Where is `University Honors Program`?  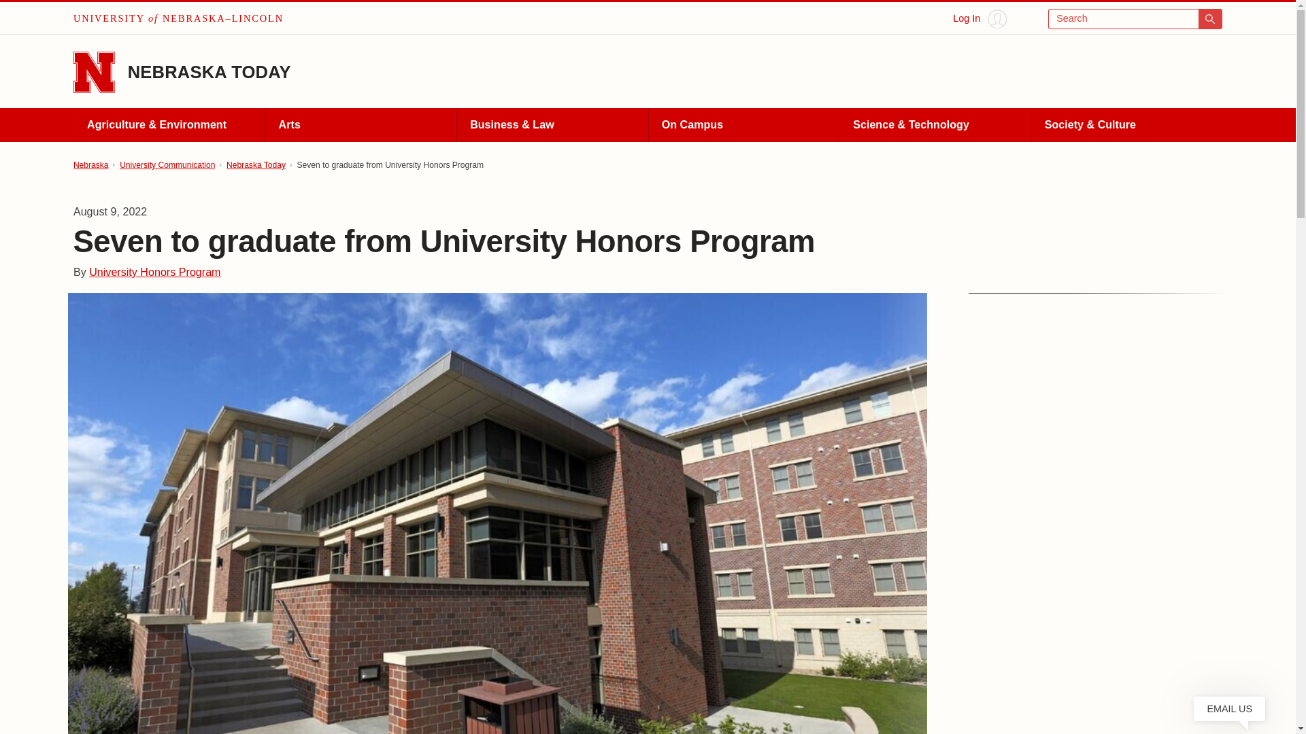 University Honors Program is located at coordinates (154, 272).